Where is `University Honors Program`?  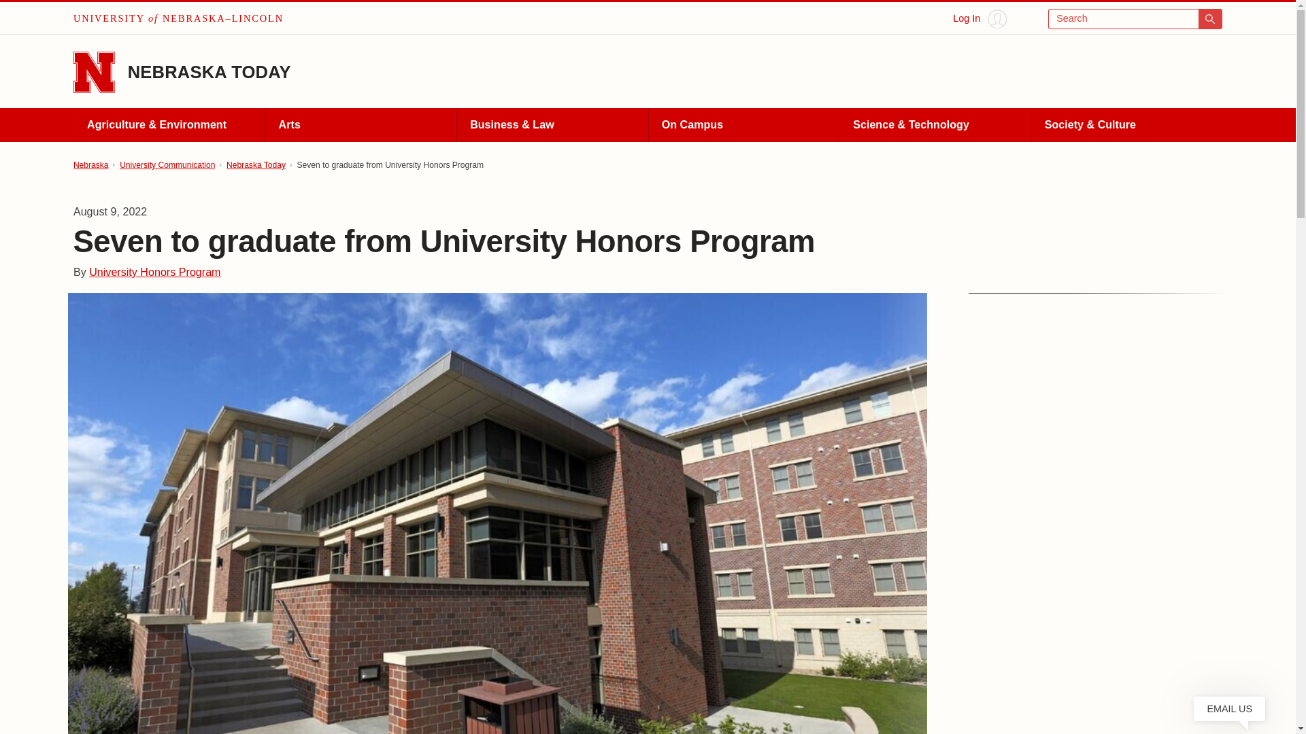 University Honors Program is located at coordinates (154, 272).